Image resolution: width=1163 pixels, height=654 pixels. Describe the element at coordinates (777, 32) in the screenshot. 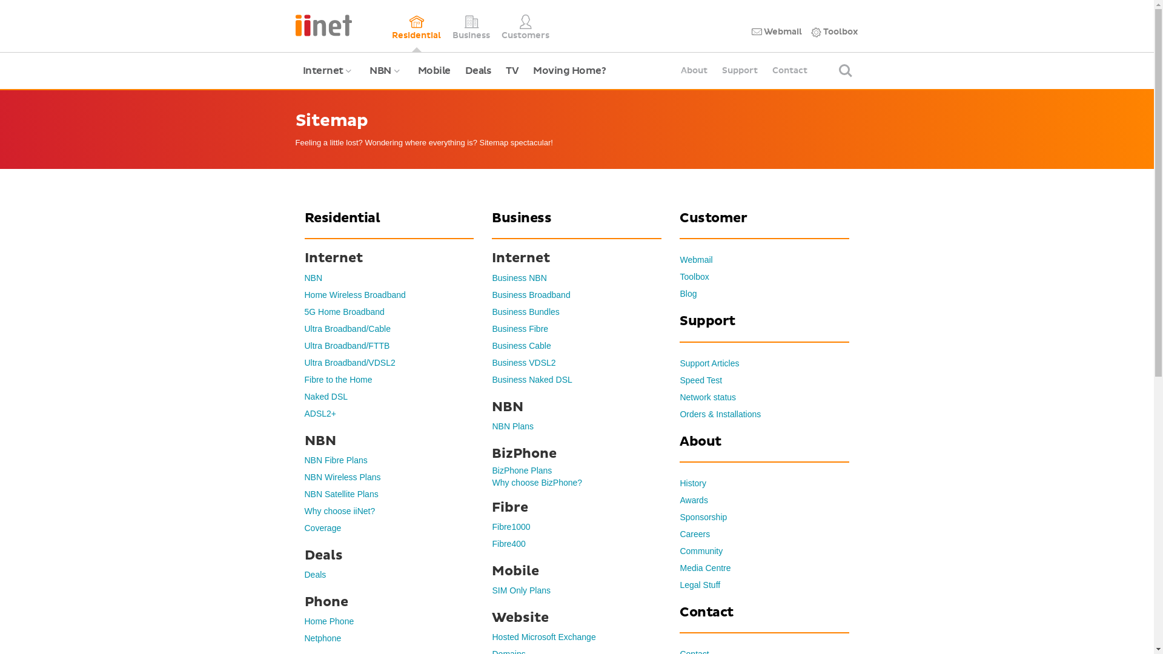

I see `Webmail` at that location.